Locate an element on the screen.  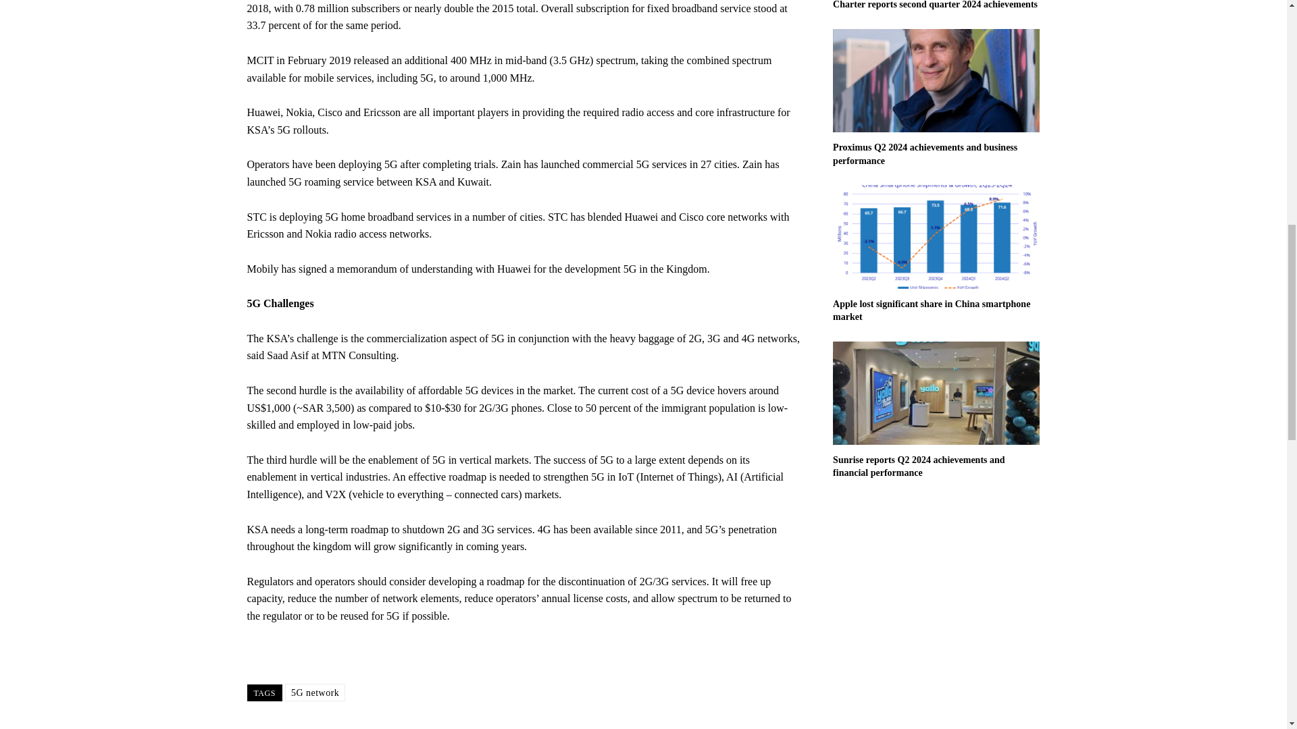
5G network is located at coordinates (315, 693).